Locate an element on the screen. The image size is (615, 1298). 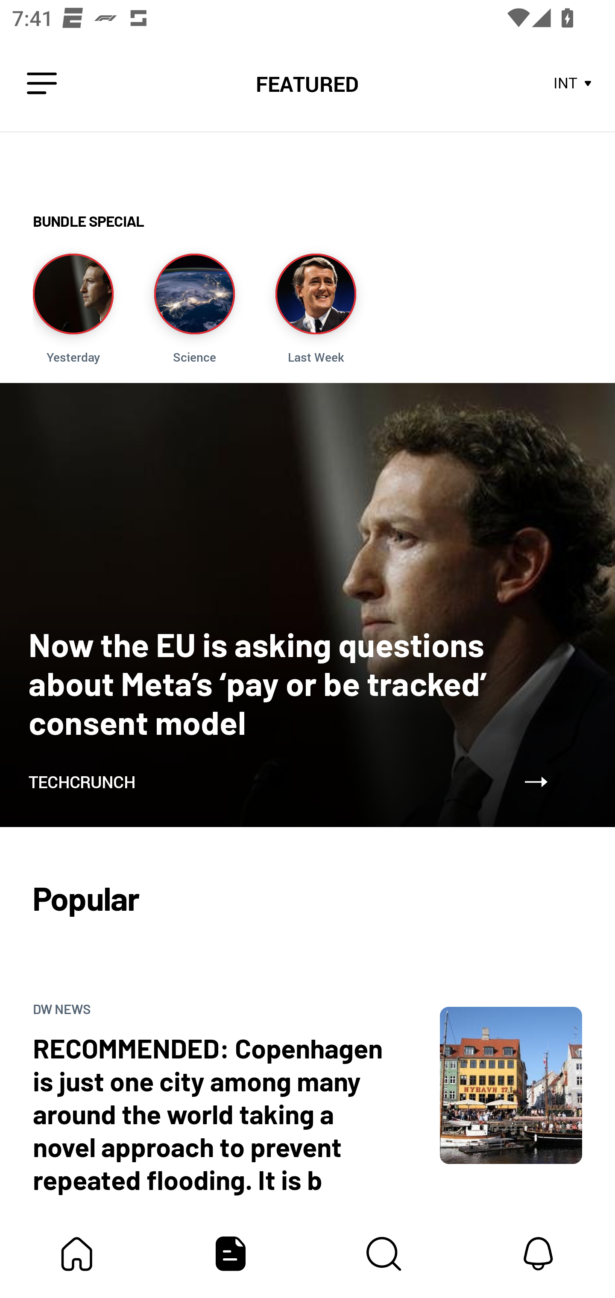
Content Store is located at coordinates (384, 1254).